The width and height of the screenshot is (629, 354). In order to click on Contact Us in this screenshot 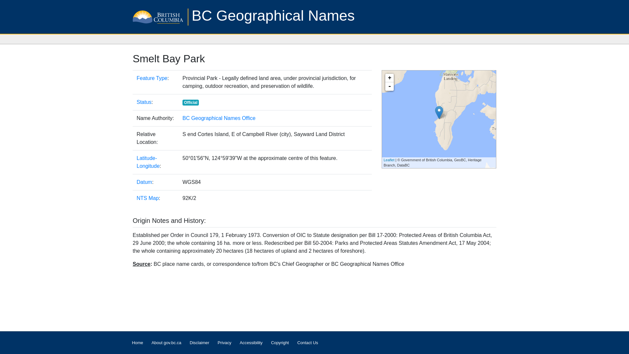, I will do `click(308, 343)`.